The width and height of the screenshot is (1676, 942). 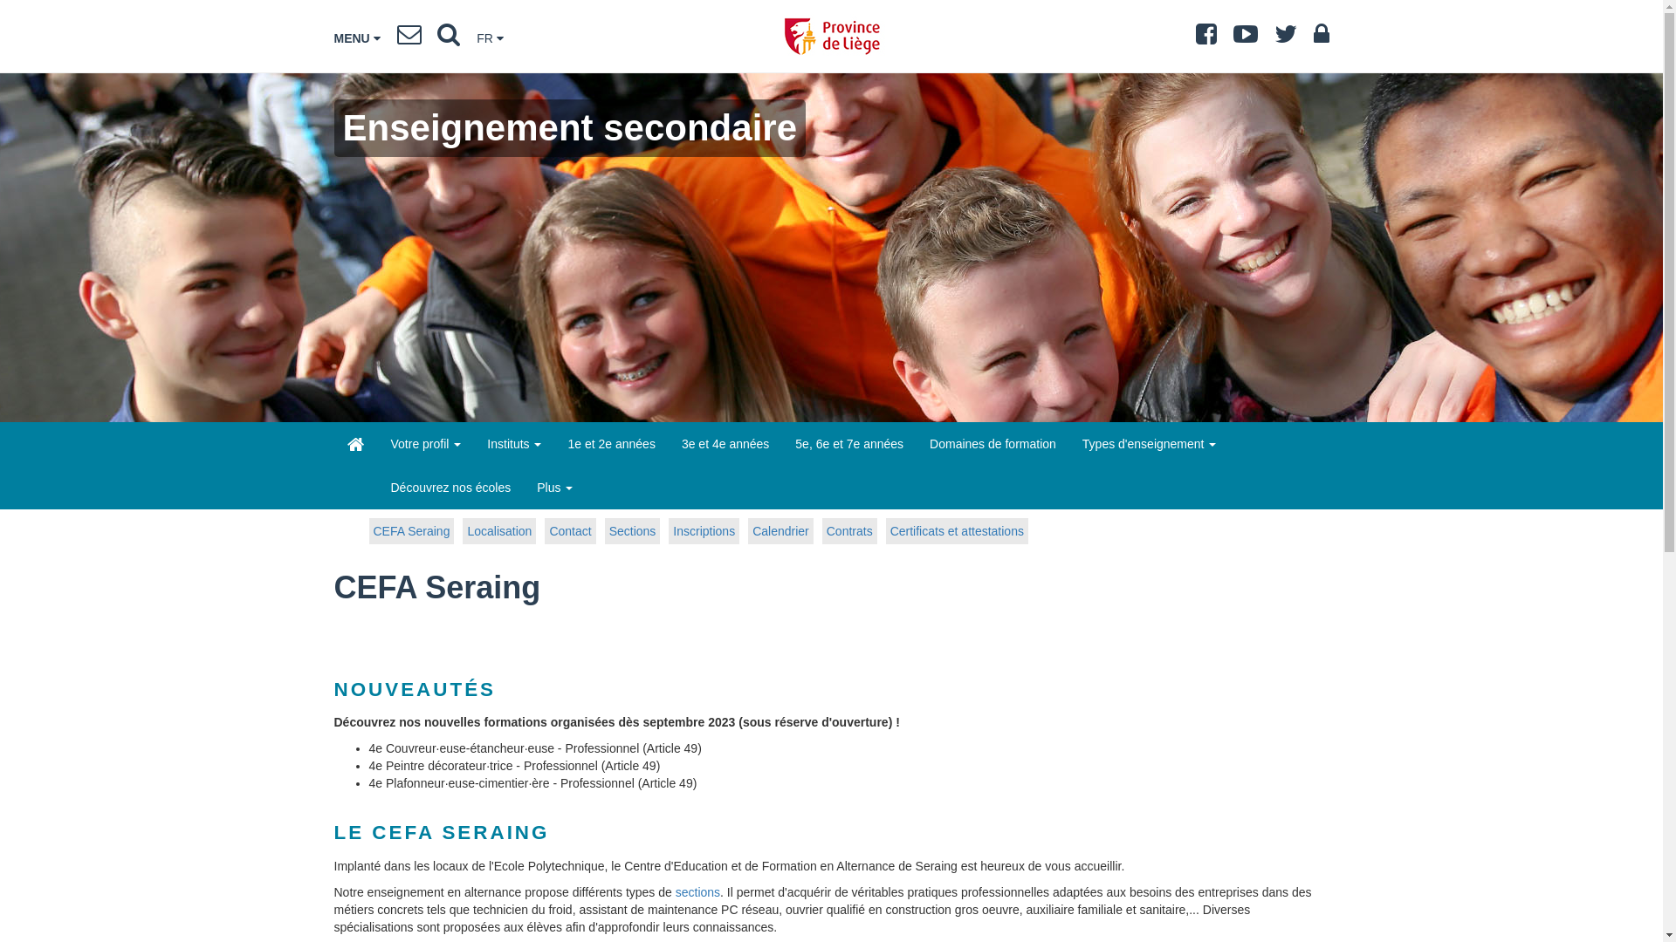 I want to click on Aller sur notre page Facebook, so click(x=1206, y=38).